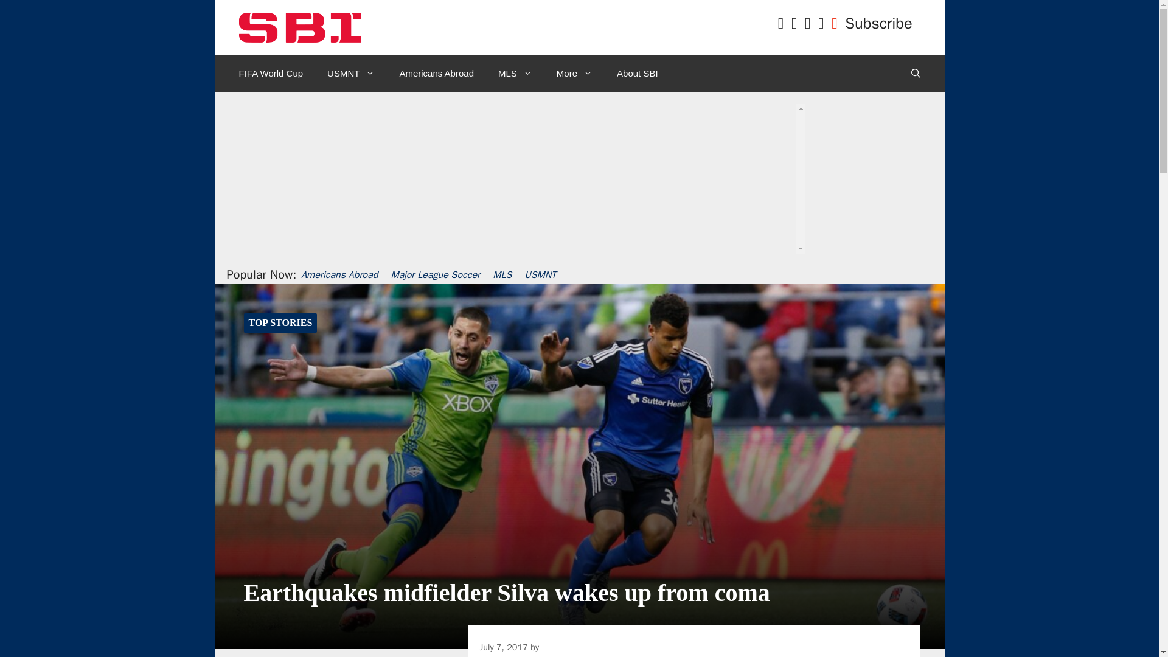 This screenshot has height=657, width=1168. Describe the element at coordinates (271, 73) in the screenshot. I see `FIFA World Cup` at that location.